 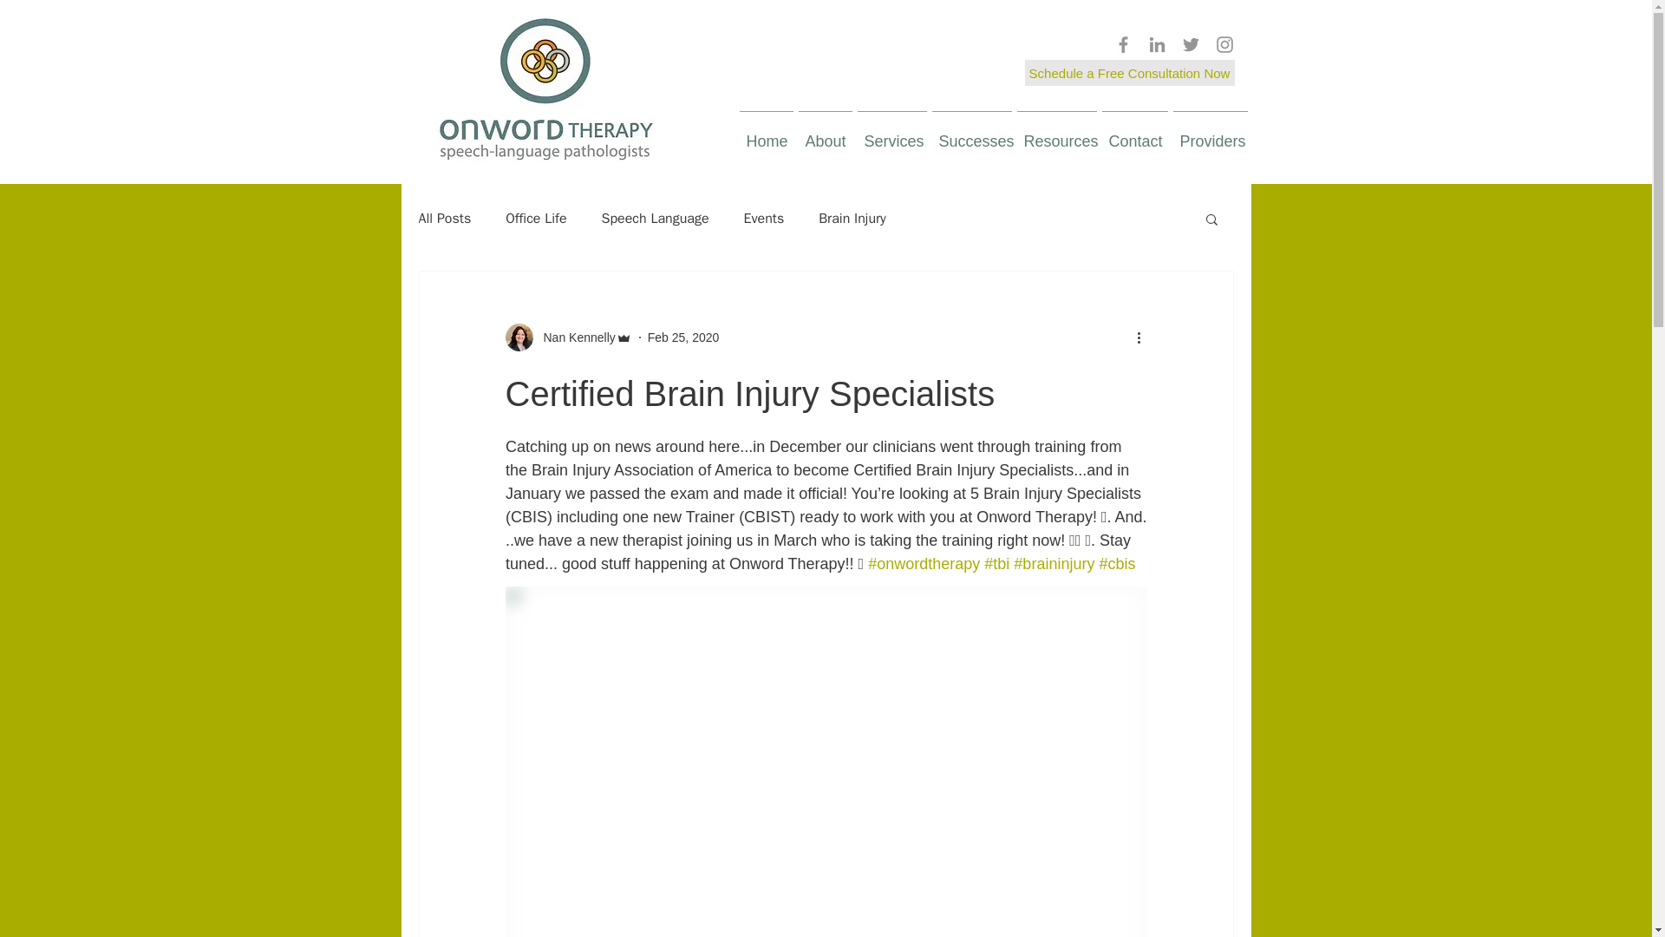 What do you see at coordinates (655, 219) in the screenshot?
I see `Speech Language` at bounding box center [655, 219].